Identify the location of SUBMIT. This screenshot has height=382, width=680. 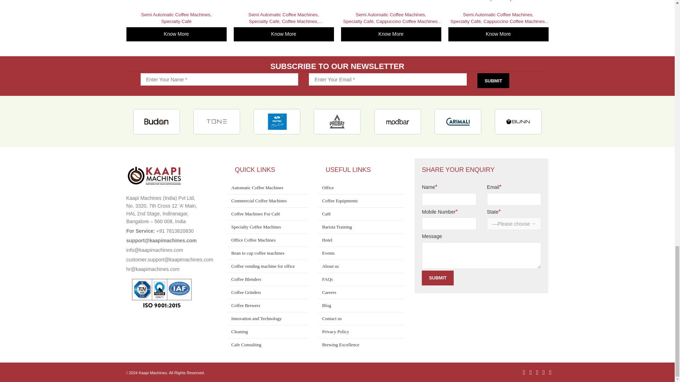
(437, 278).